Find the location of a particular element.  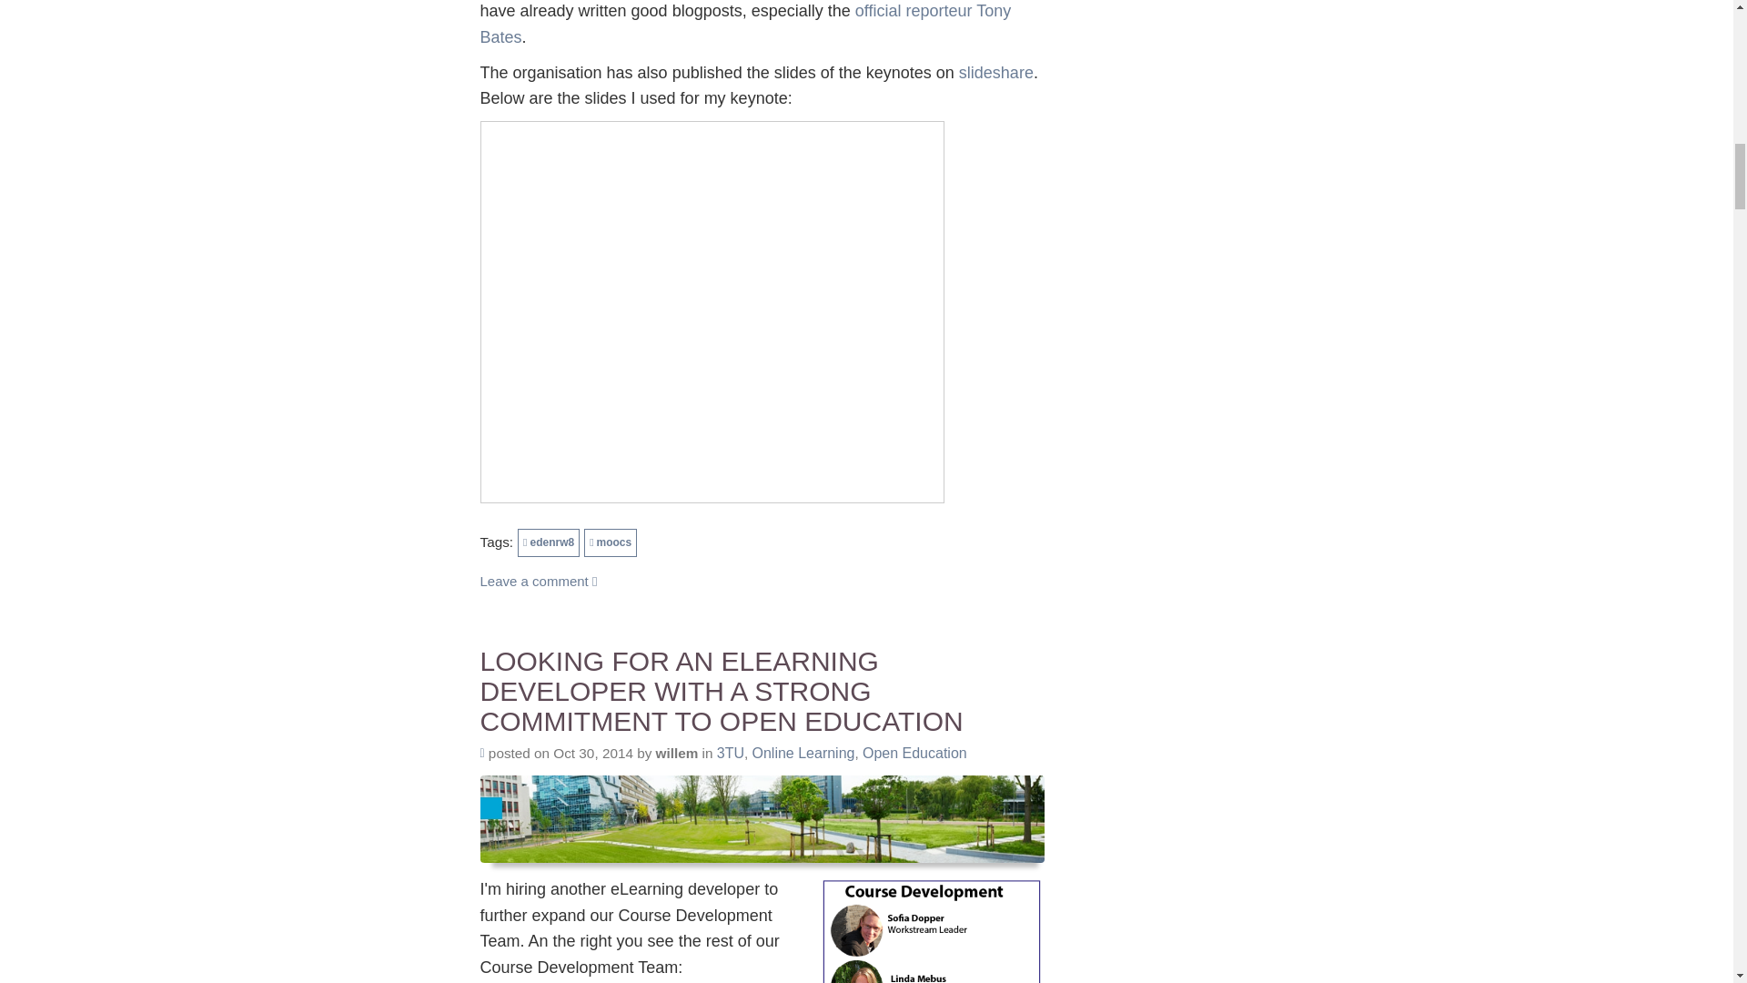

Browse category is located at coordinates (915, 752).